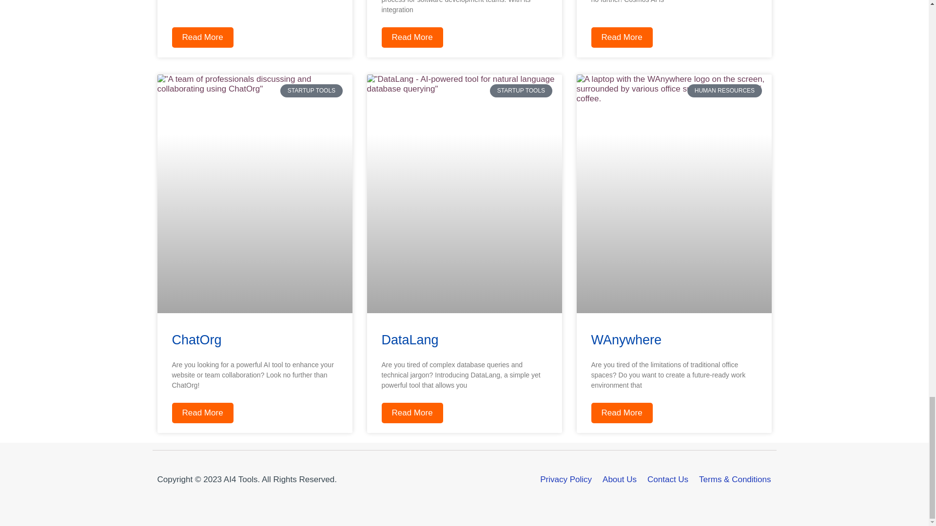  What do you see at coordinates (409, 339) in the screenshot?
I see `DataLang` at bounding box center [409, 339].